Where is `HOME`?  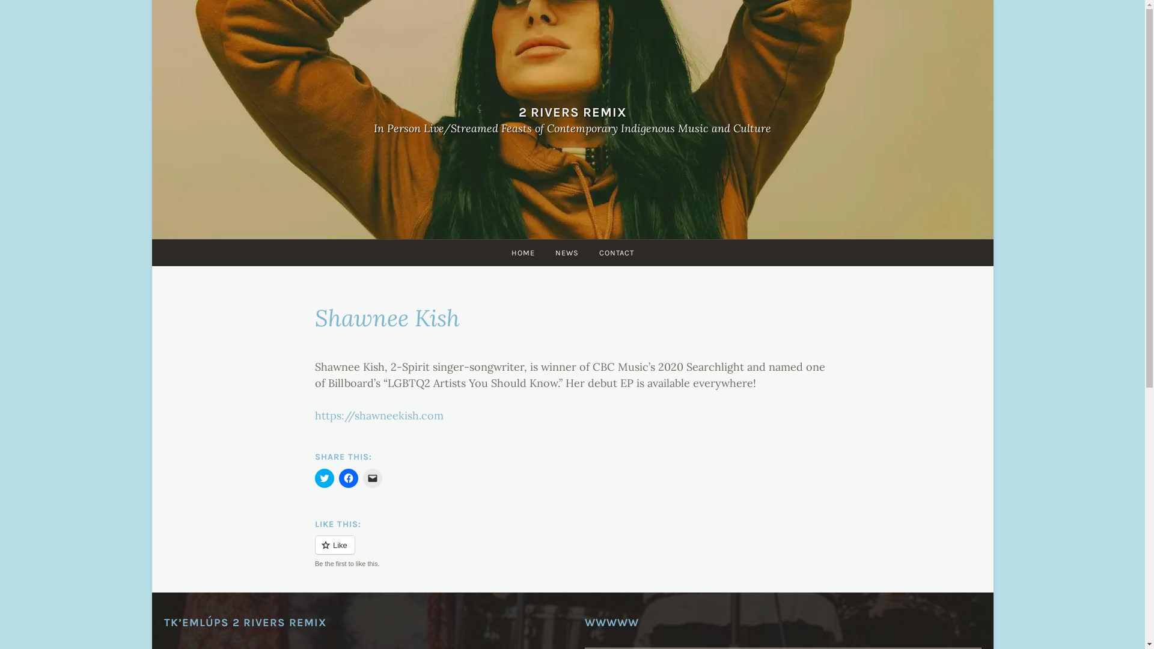 HOME is located at coordinates (523, 252).